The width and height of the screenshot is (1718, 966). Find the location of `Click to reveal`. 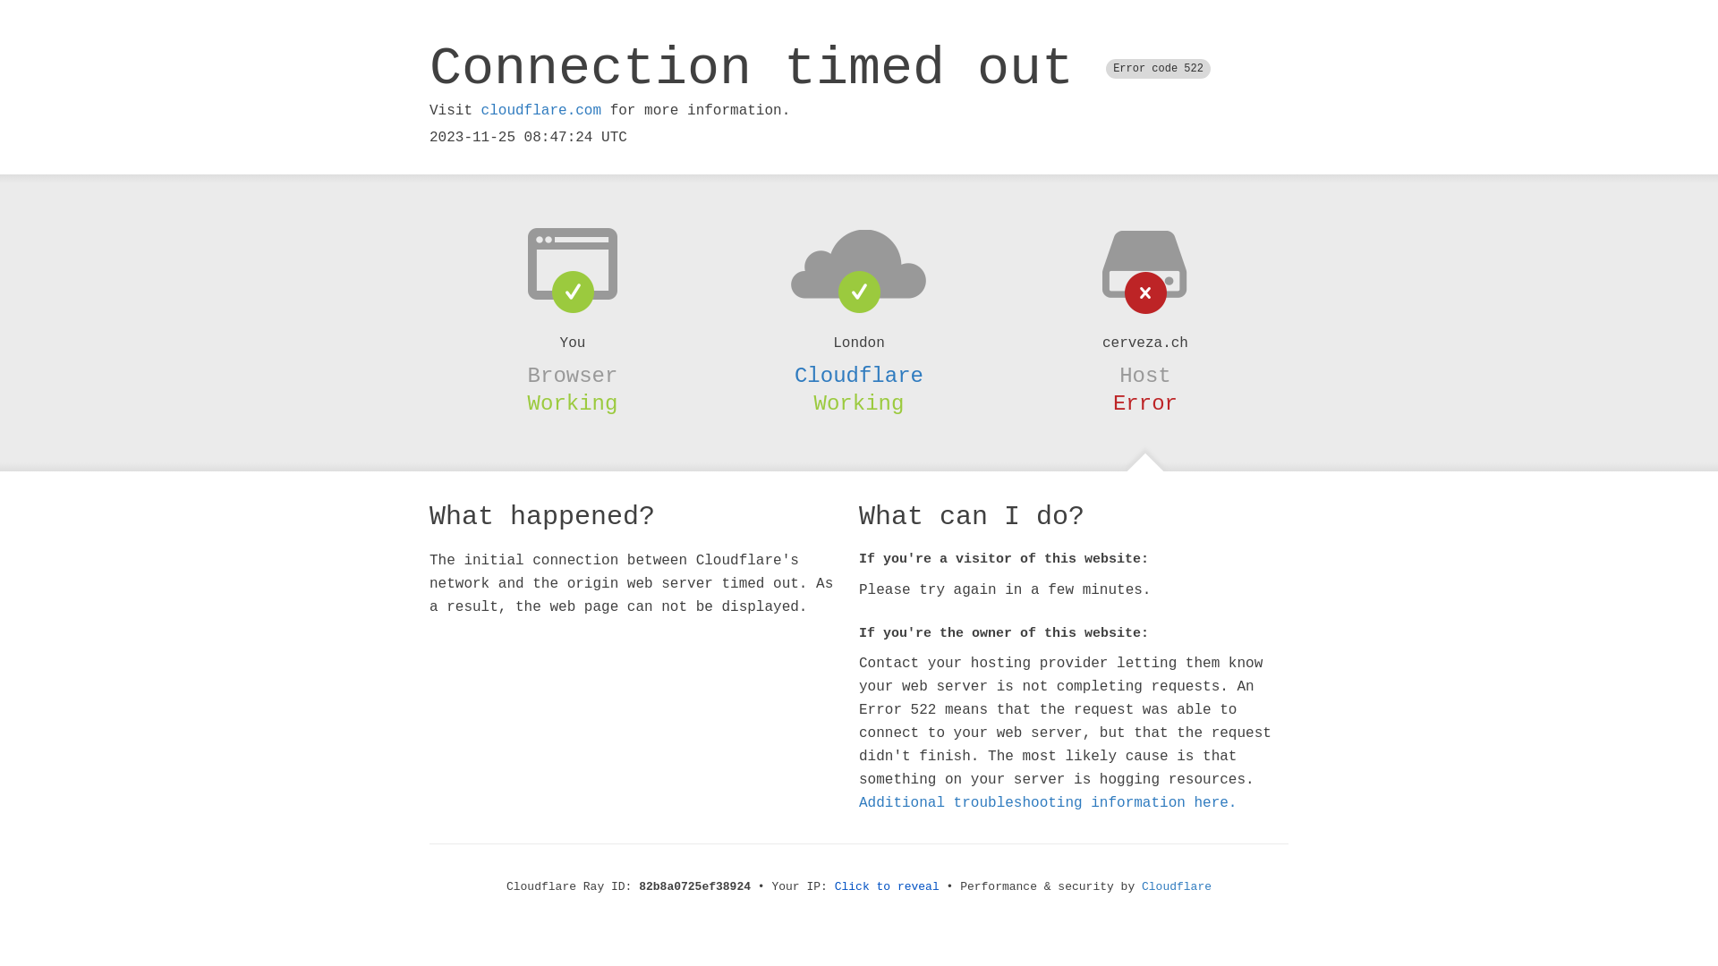

Click to reveal is located at coordinates (888, 887).